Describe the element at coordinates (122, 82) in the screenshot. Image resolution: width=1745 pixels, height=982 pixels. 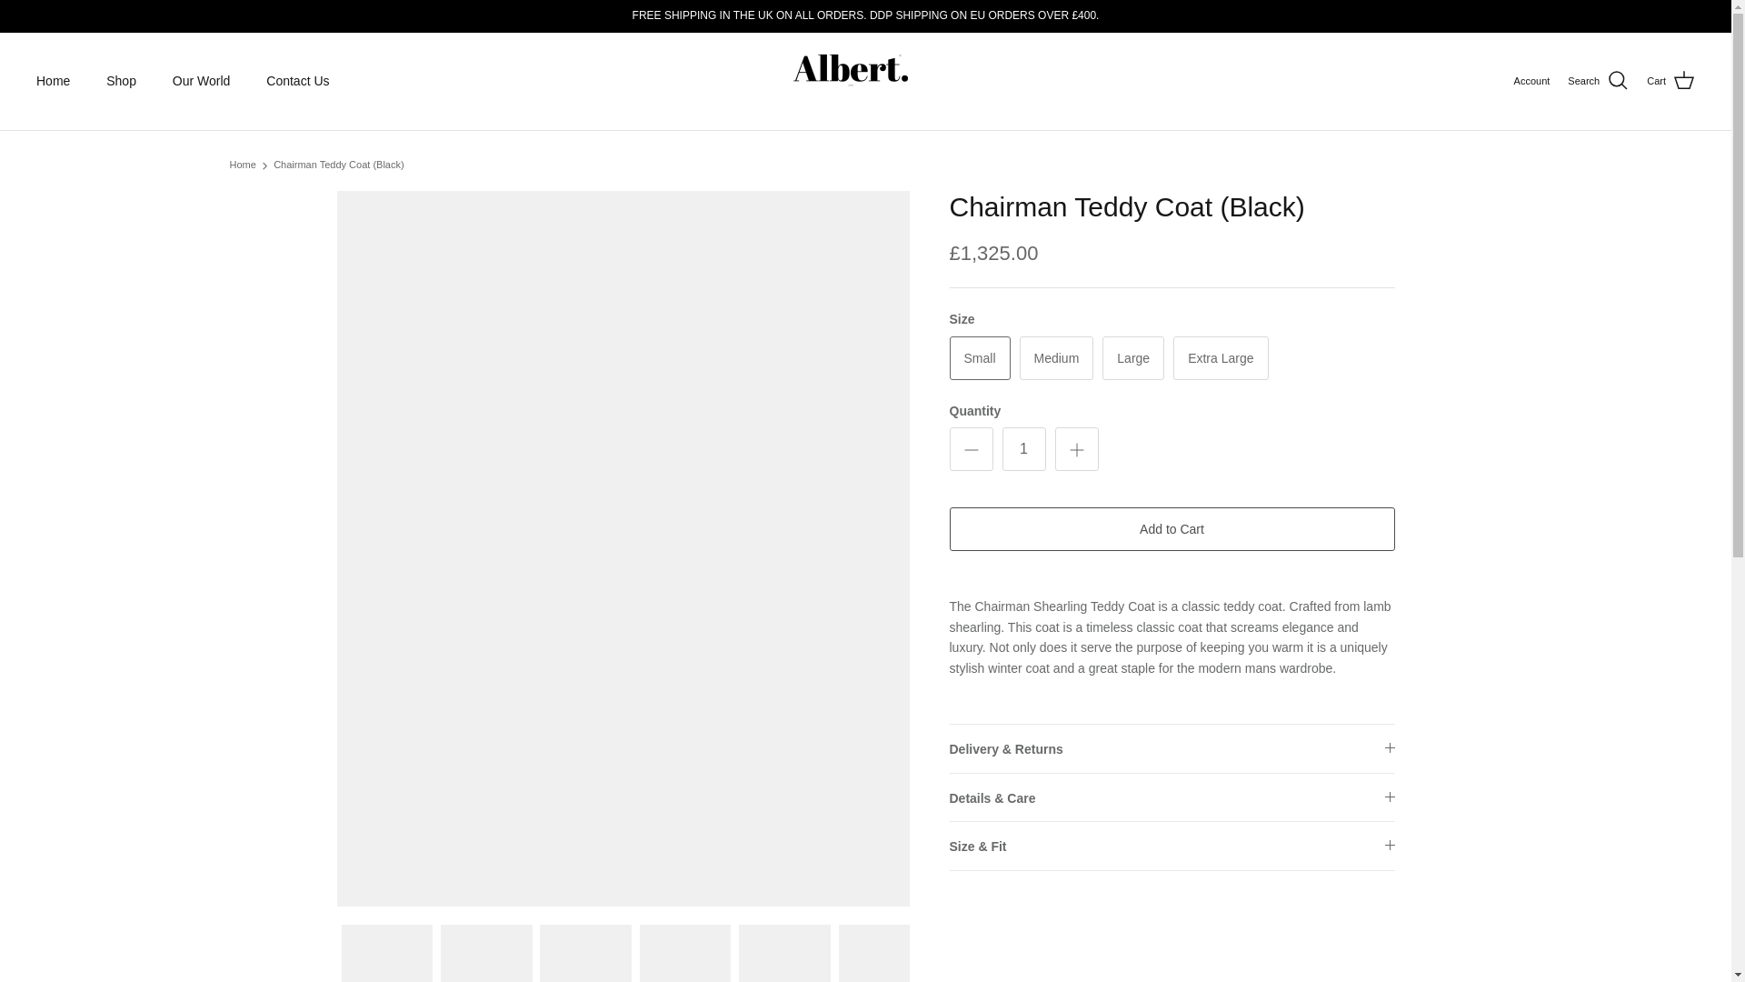
I see `Shop` at that location.